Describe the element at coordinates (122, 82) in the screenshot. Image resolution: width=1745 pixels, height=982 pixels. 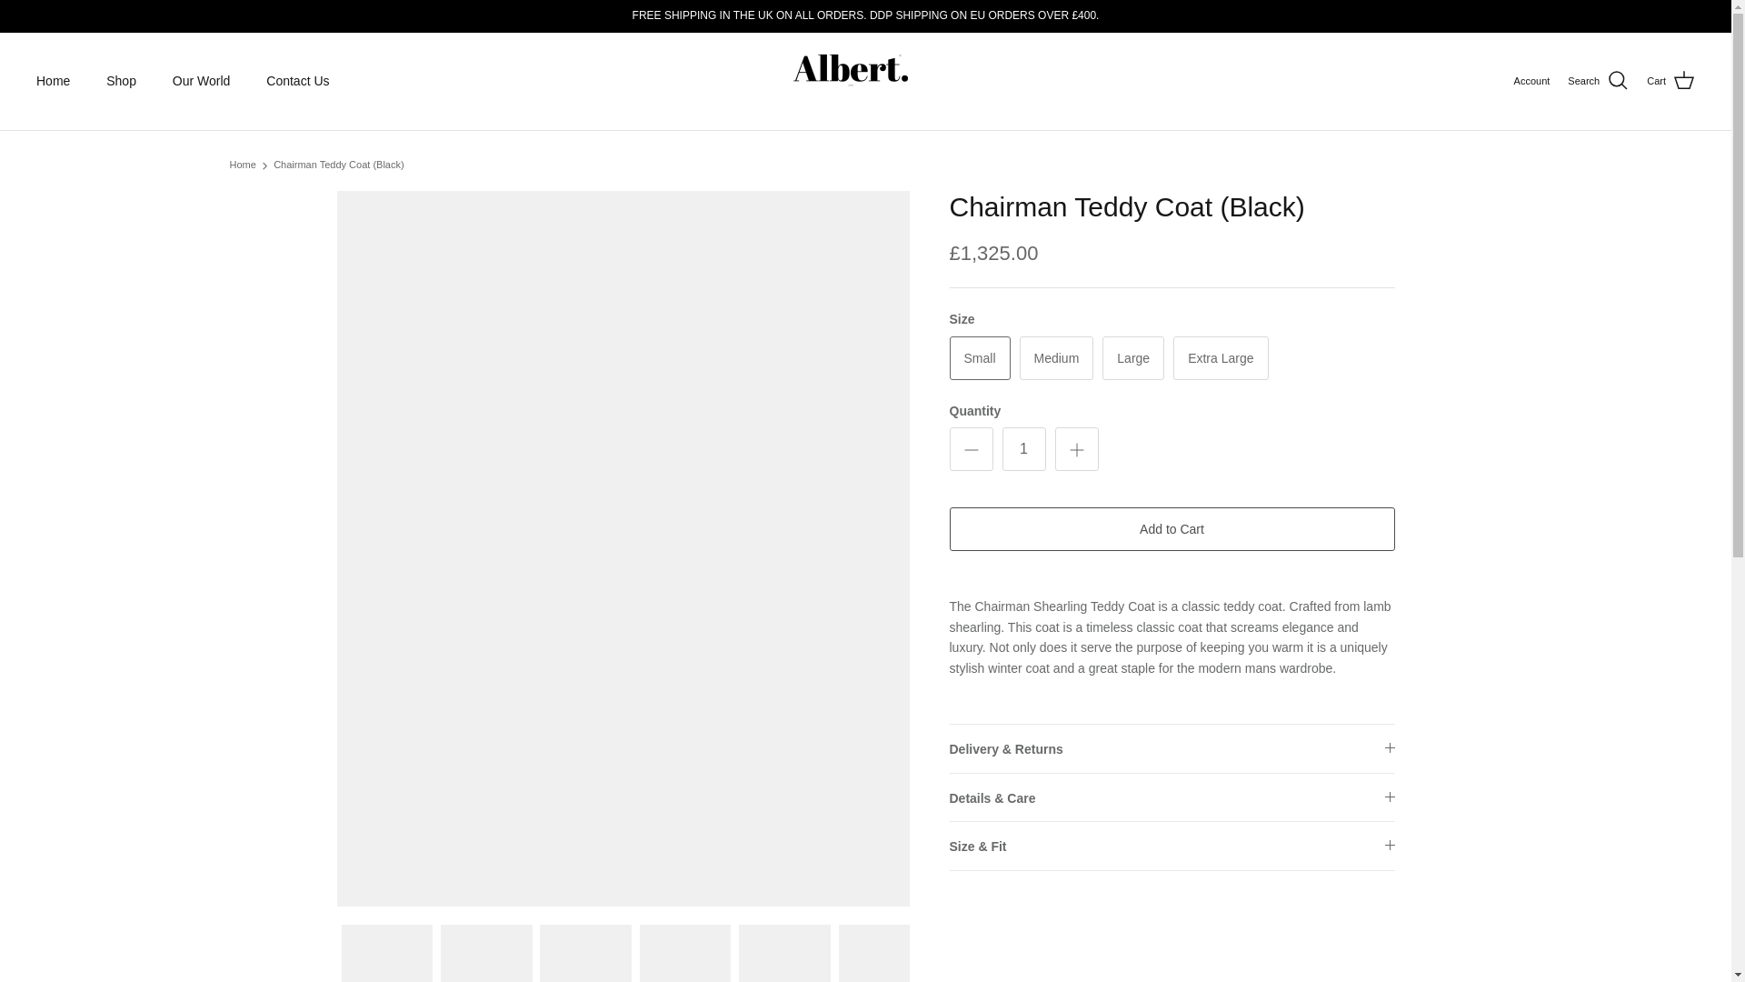
I see `Shop` at that location.